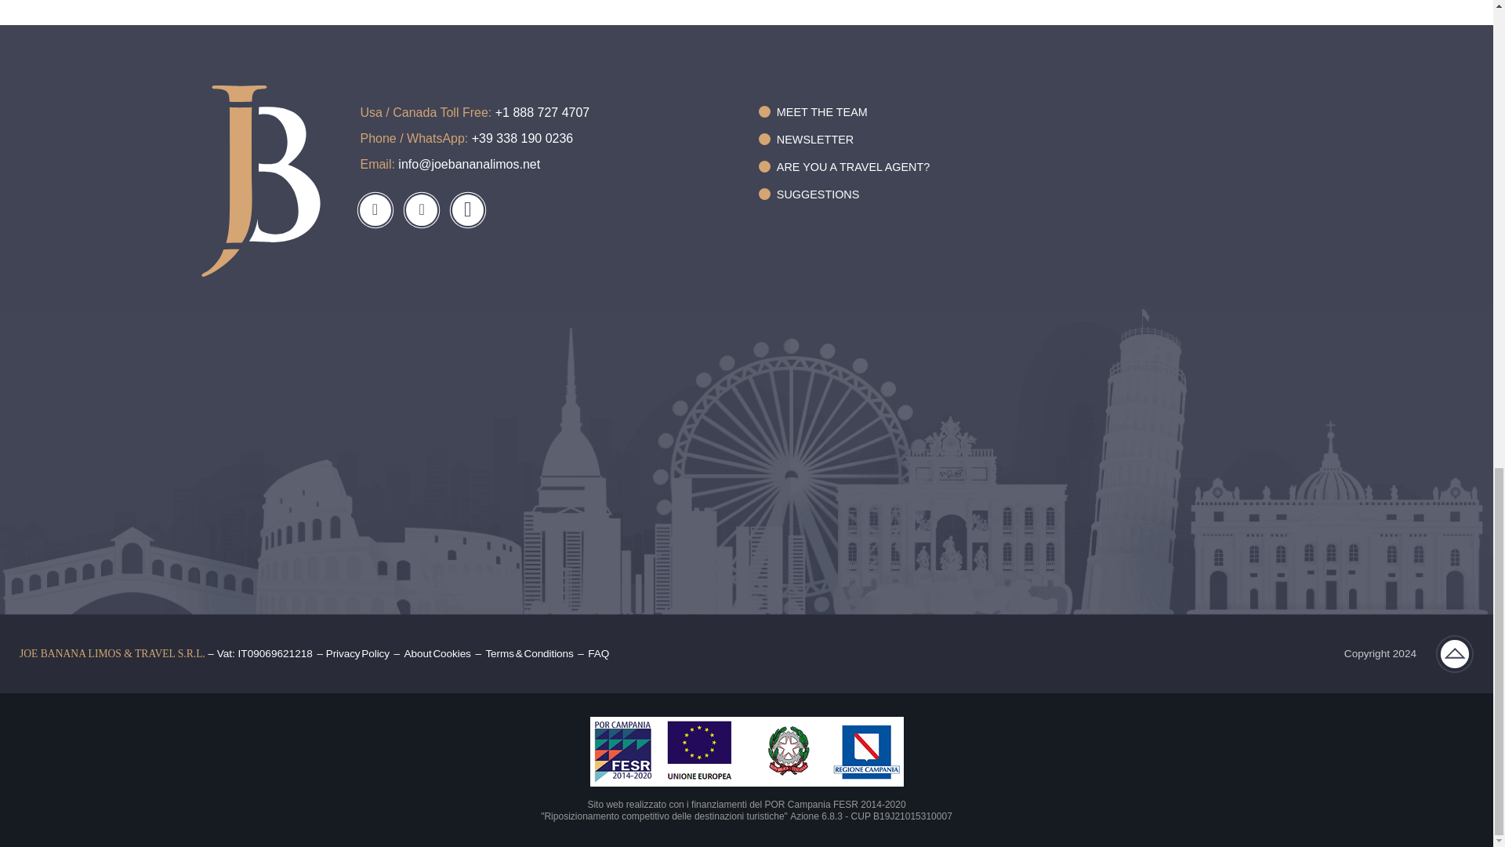  I want to click on MEET THE TEAM, so click(843, 111).